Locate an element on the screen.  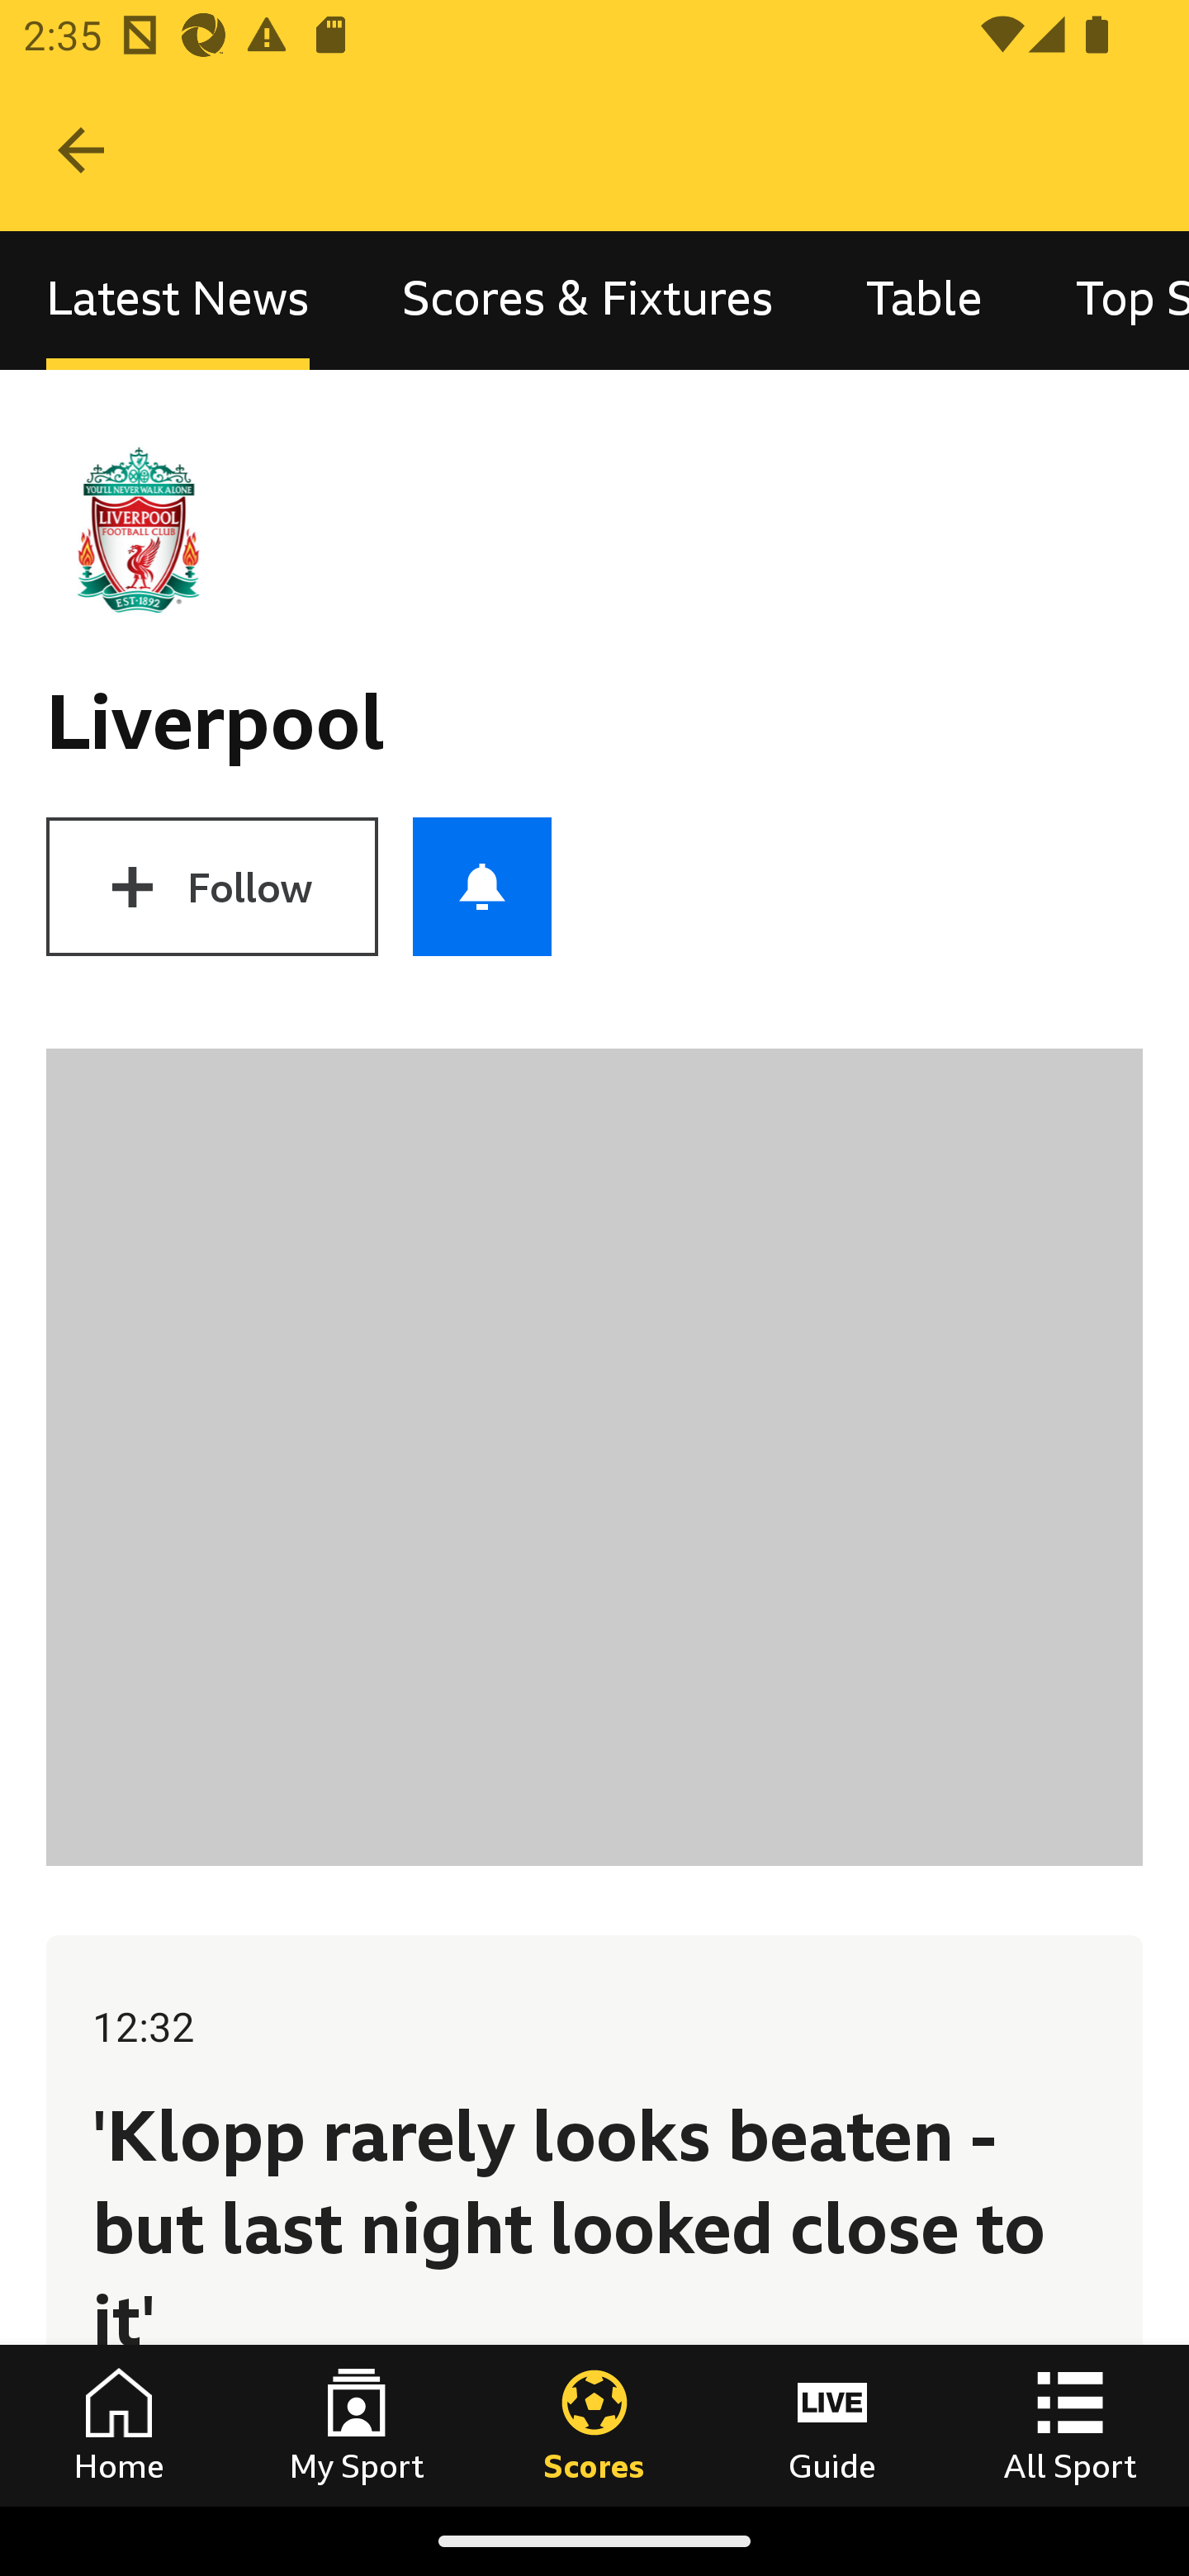
Follow Liverpool Follow is located at coordinates (211, 886).